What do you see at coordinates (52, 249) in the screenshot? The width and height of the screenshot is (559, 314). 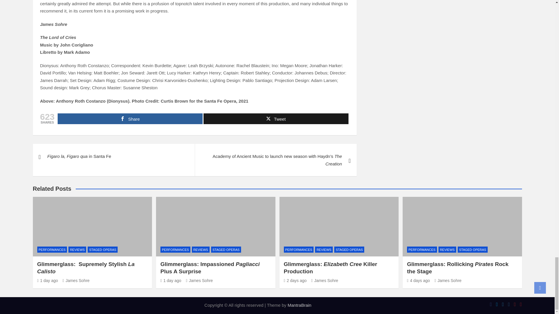 I see `PERFORMANCES` at bounding box center [52, 249].